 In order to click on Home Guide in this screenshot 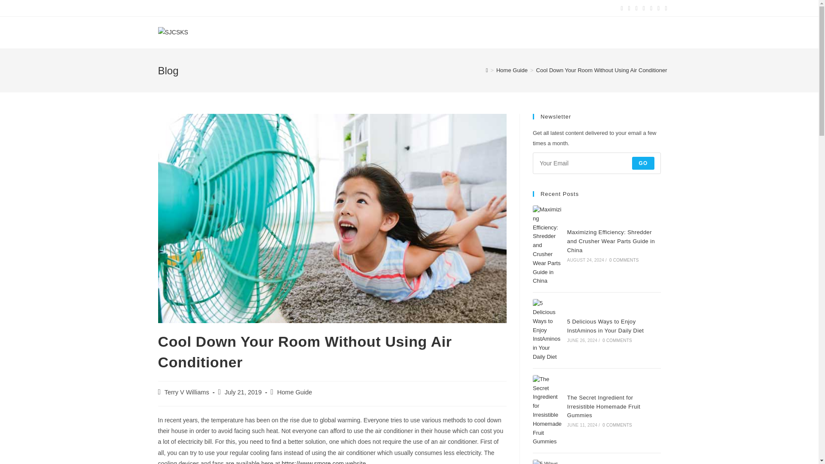, I will do `click(294, 392)`.